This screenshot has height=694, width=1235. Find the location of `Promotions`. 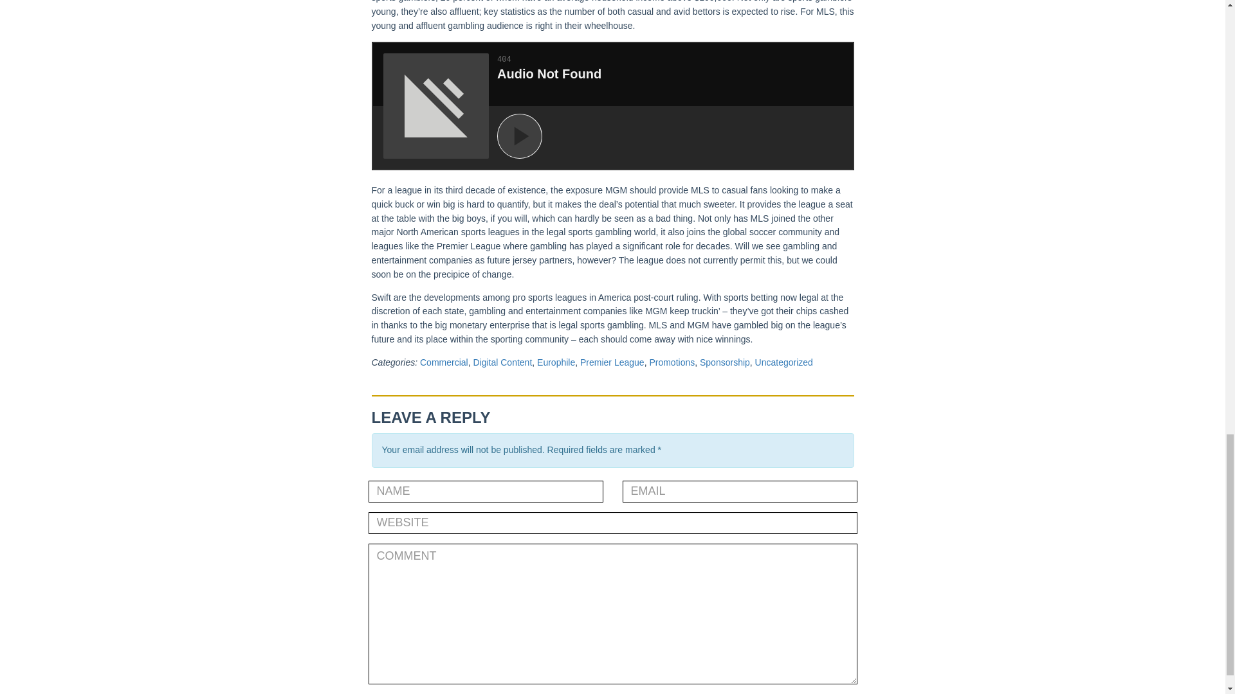

Promotions is located at coordinates (672, 362).